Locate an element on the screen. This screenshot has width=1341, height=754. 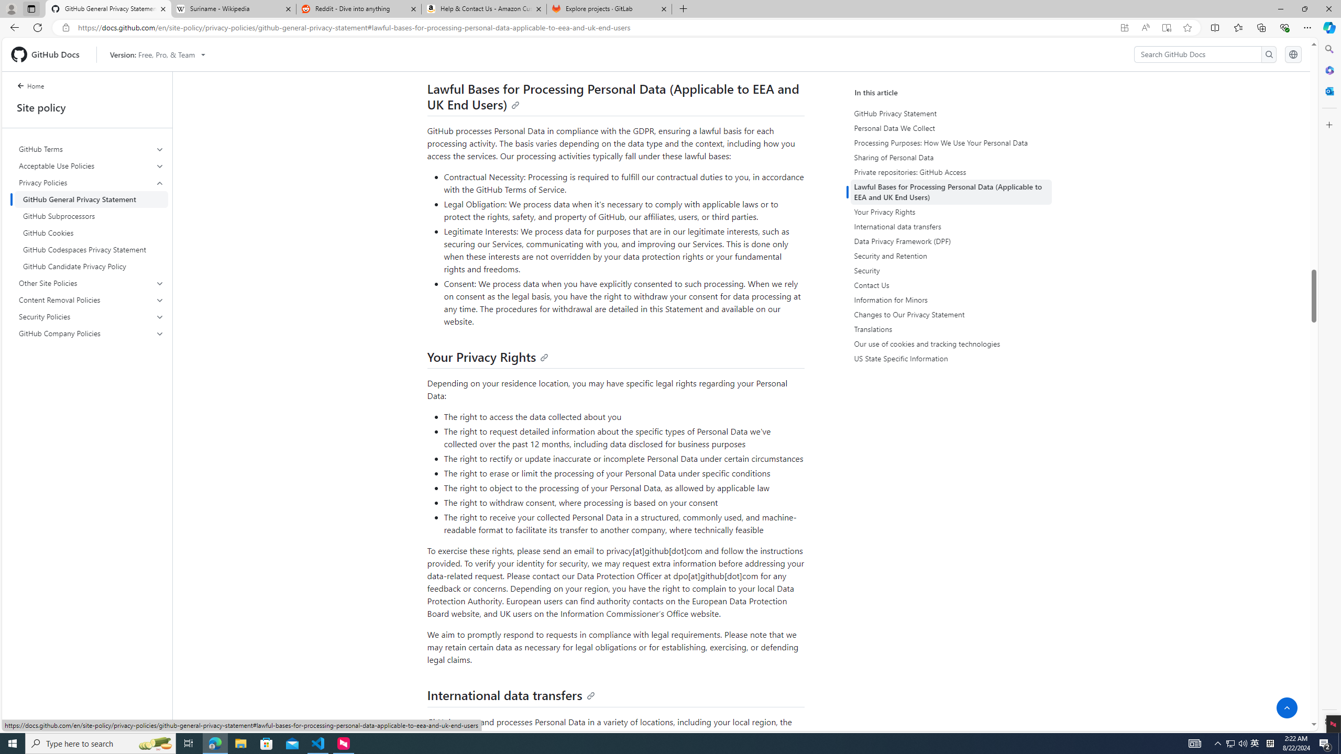
Changes to Our Privacy Statement is located at coordinates (951, 314).